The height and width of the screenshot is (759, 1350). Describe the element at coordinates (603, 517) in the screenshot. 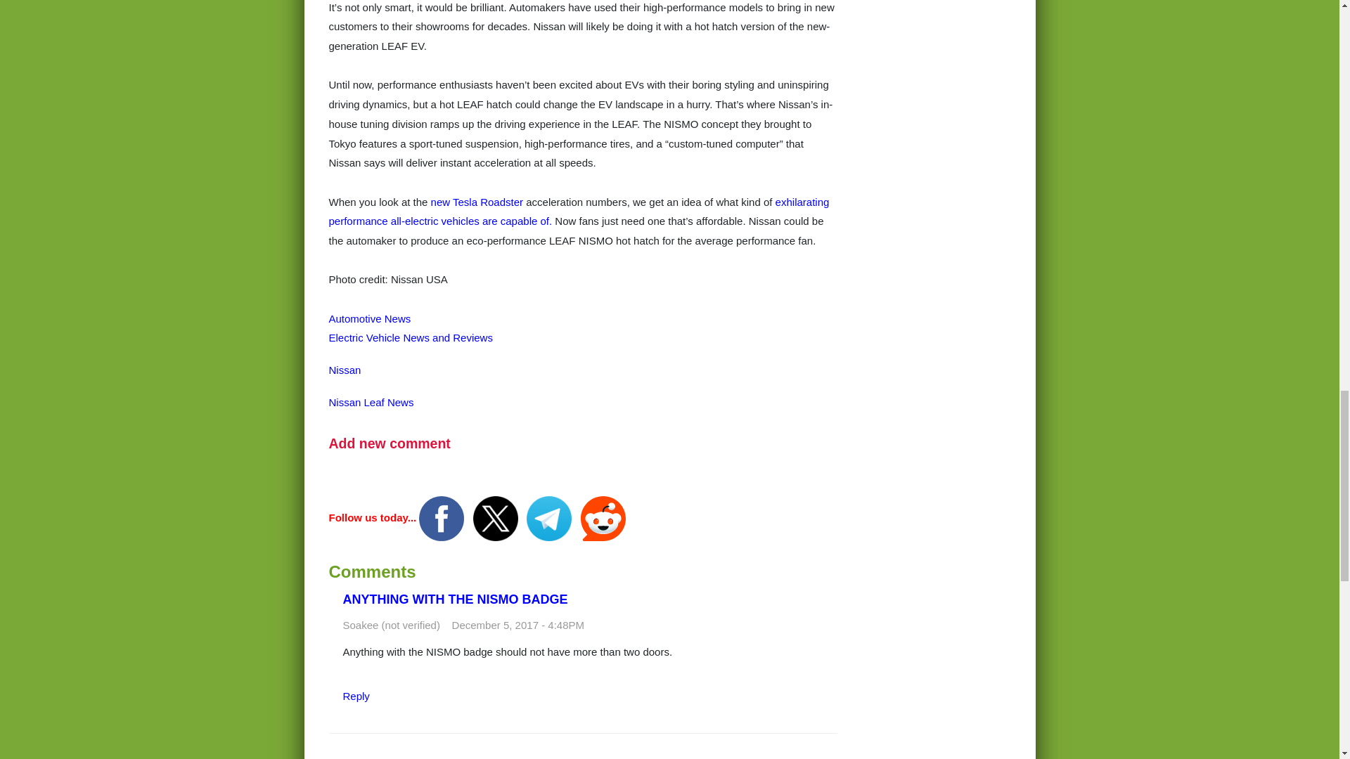

I see `Join us on Reddit!` at that location.